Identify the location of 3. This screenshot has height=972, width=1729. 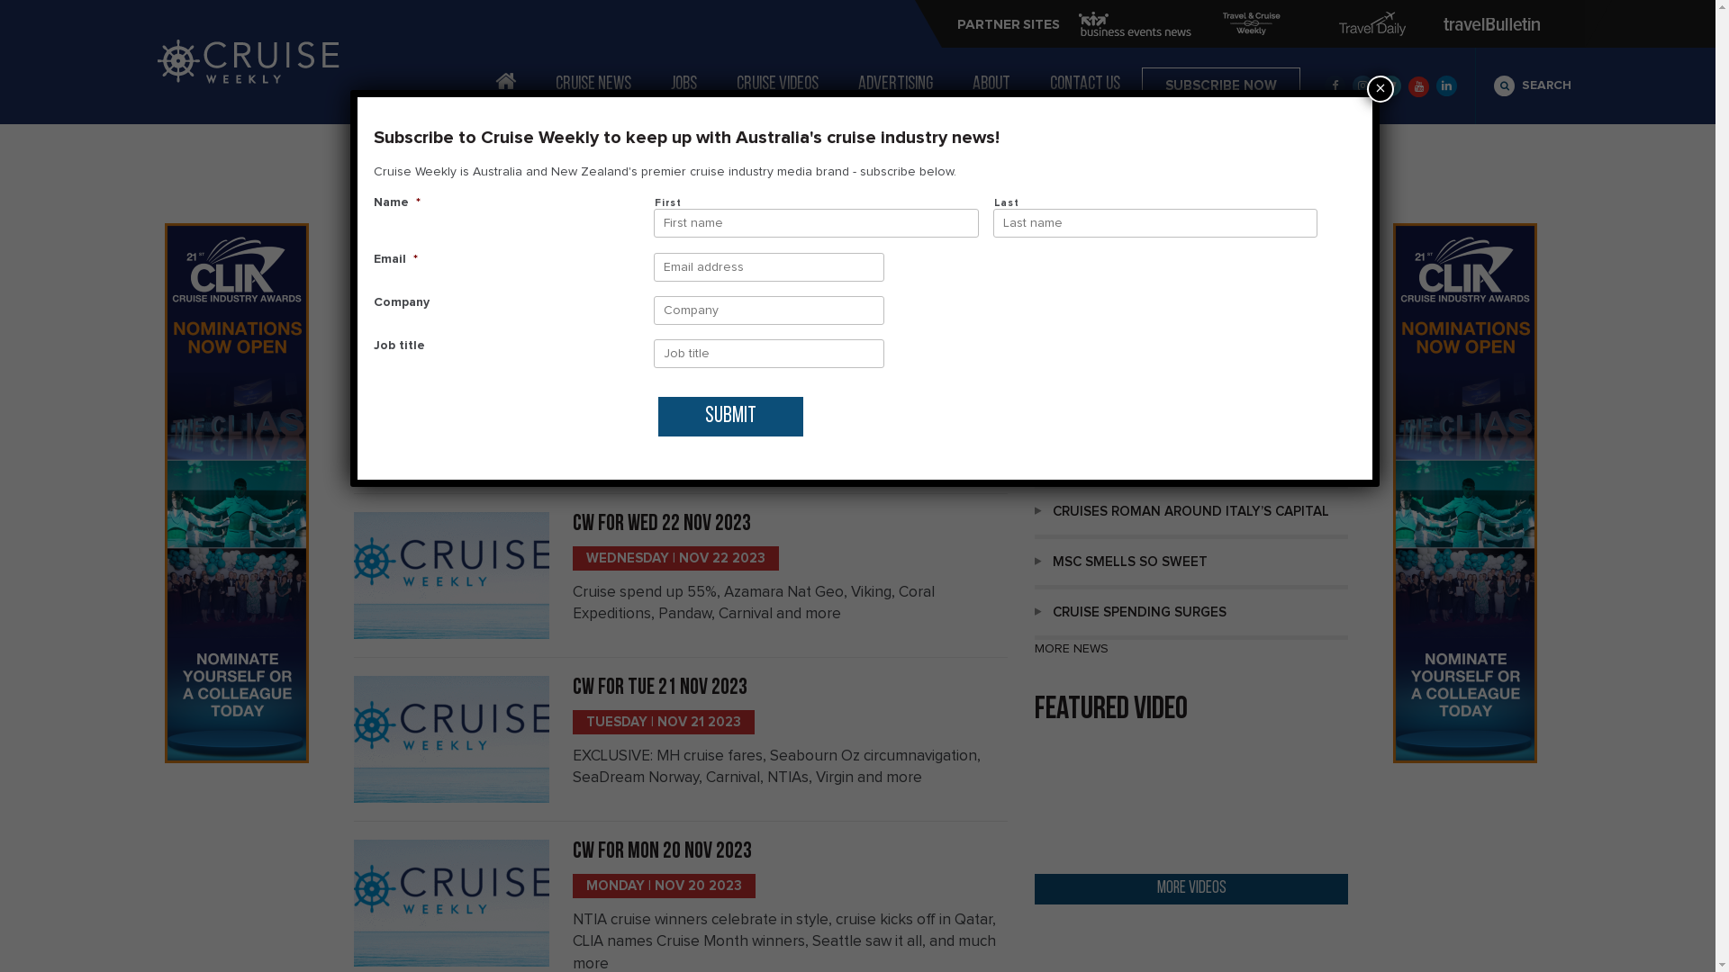
(917, 308).